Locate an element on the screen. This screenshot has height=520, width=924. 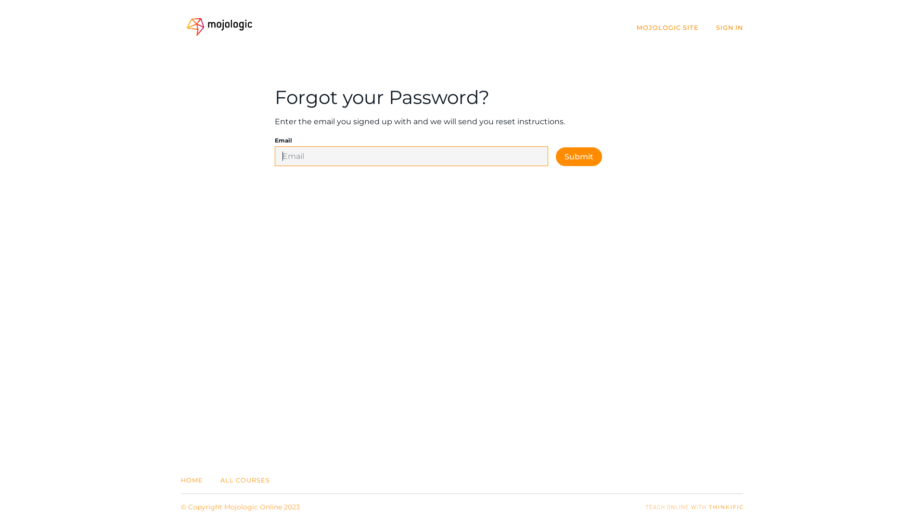
Teach online with Thinkific
Open in a new window is located at coordinates (694, 507).